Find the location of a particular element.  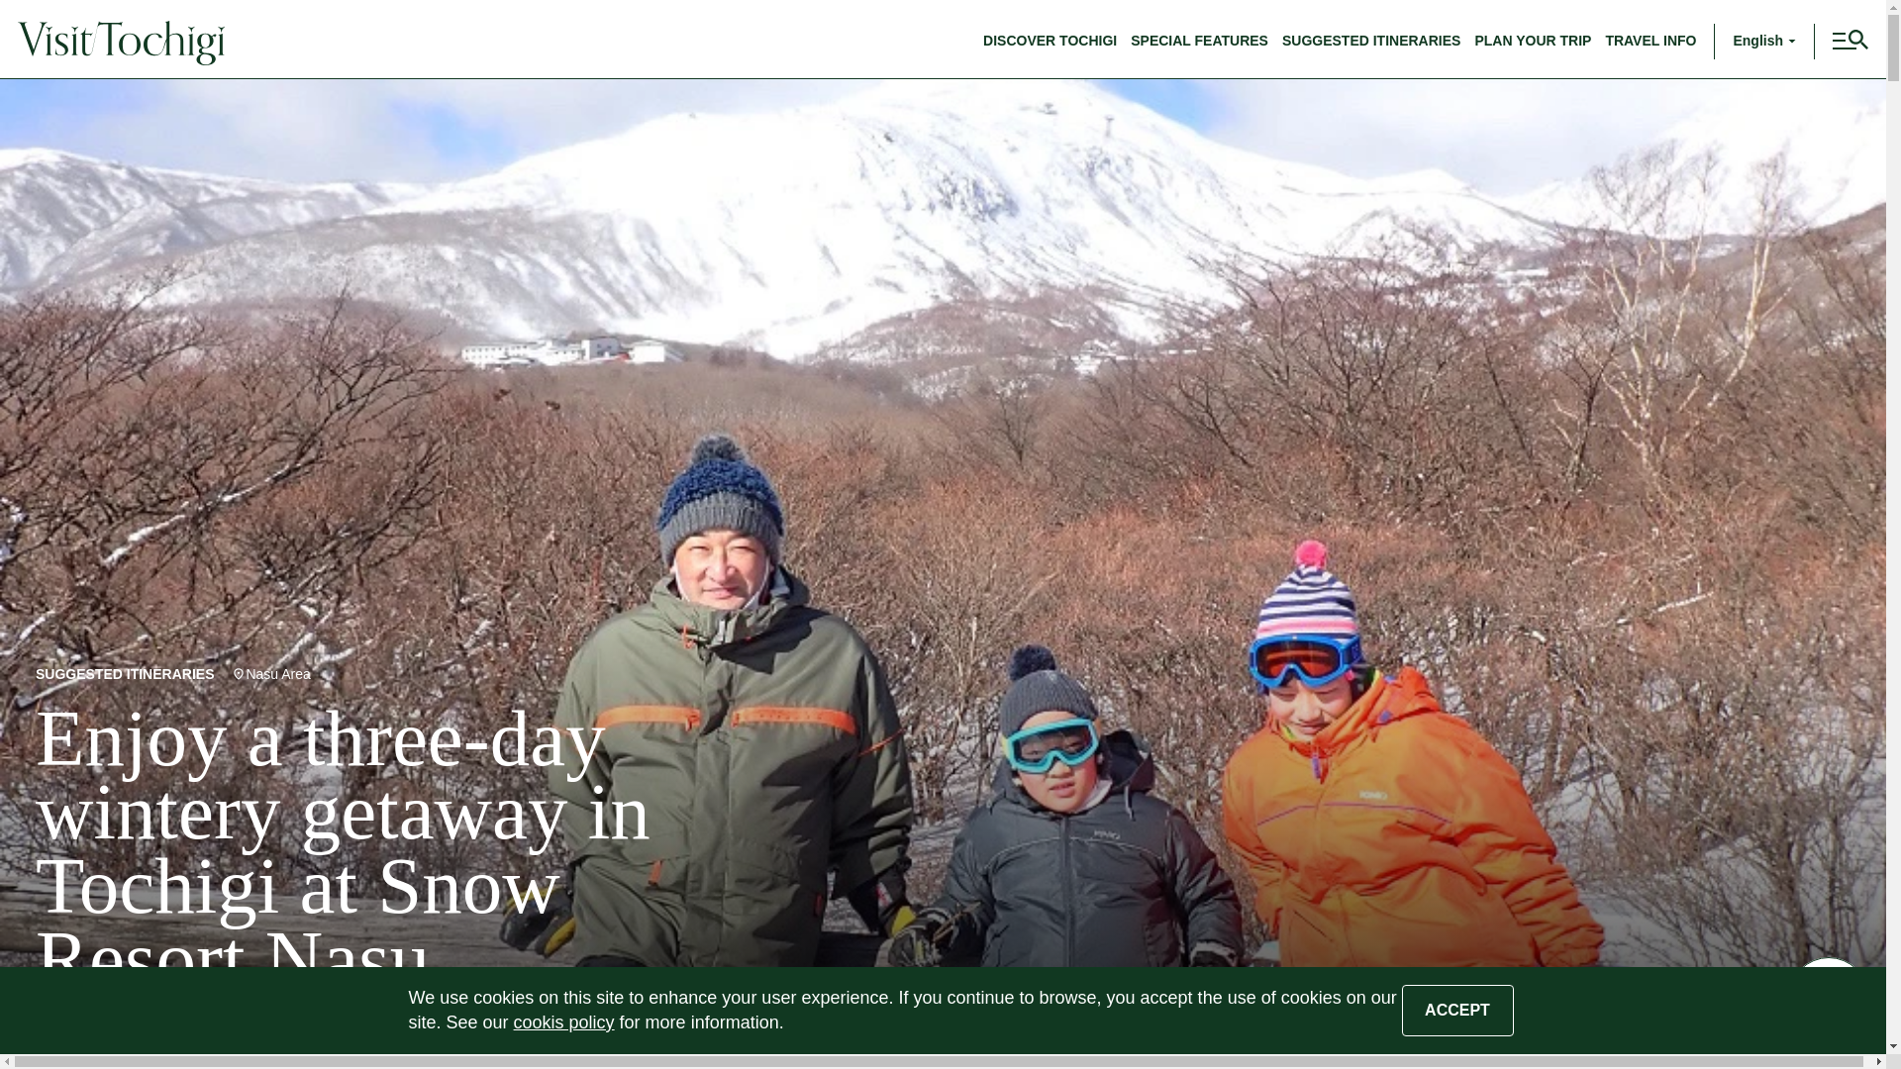

SPECIAL FEATURES is located at coordinates (1199, 40).